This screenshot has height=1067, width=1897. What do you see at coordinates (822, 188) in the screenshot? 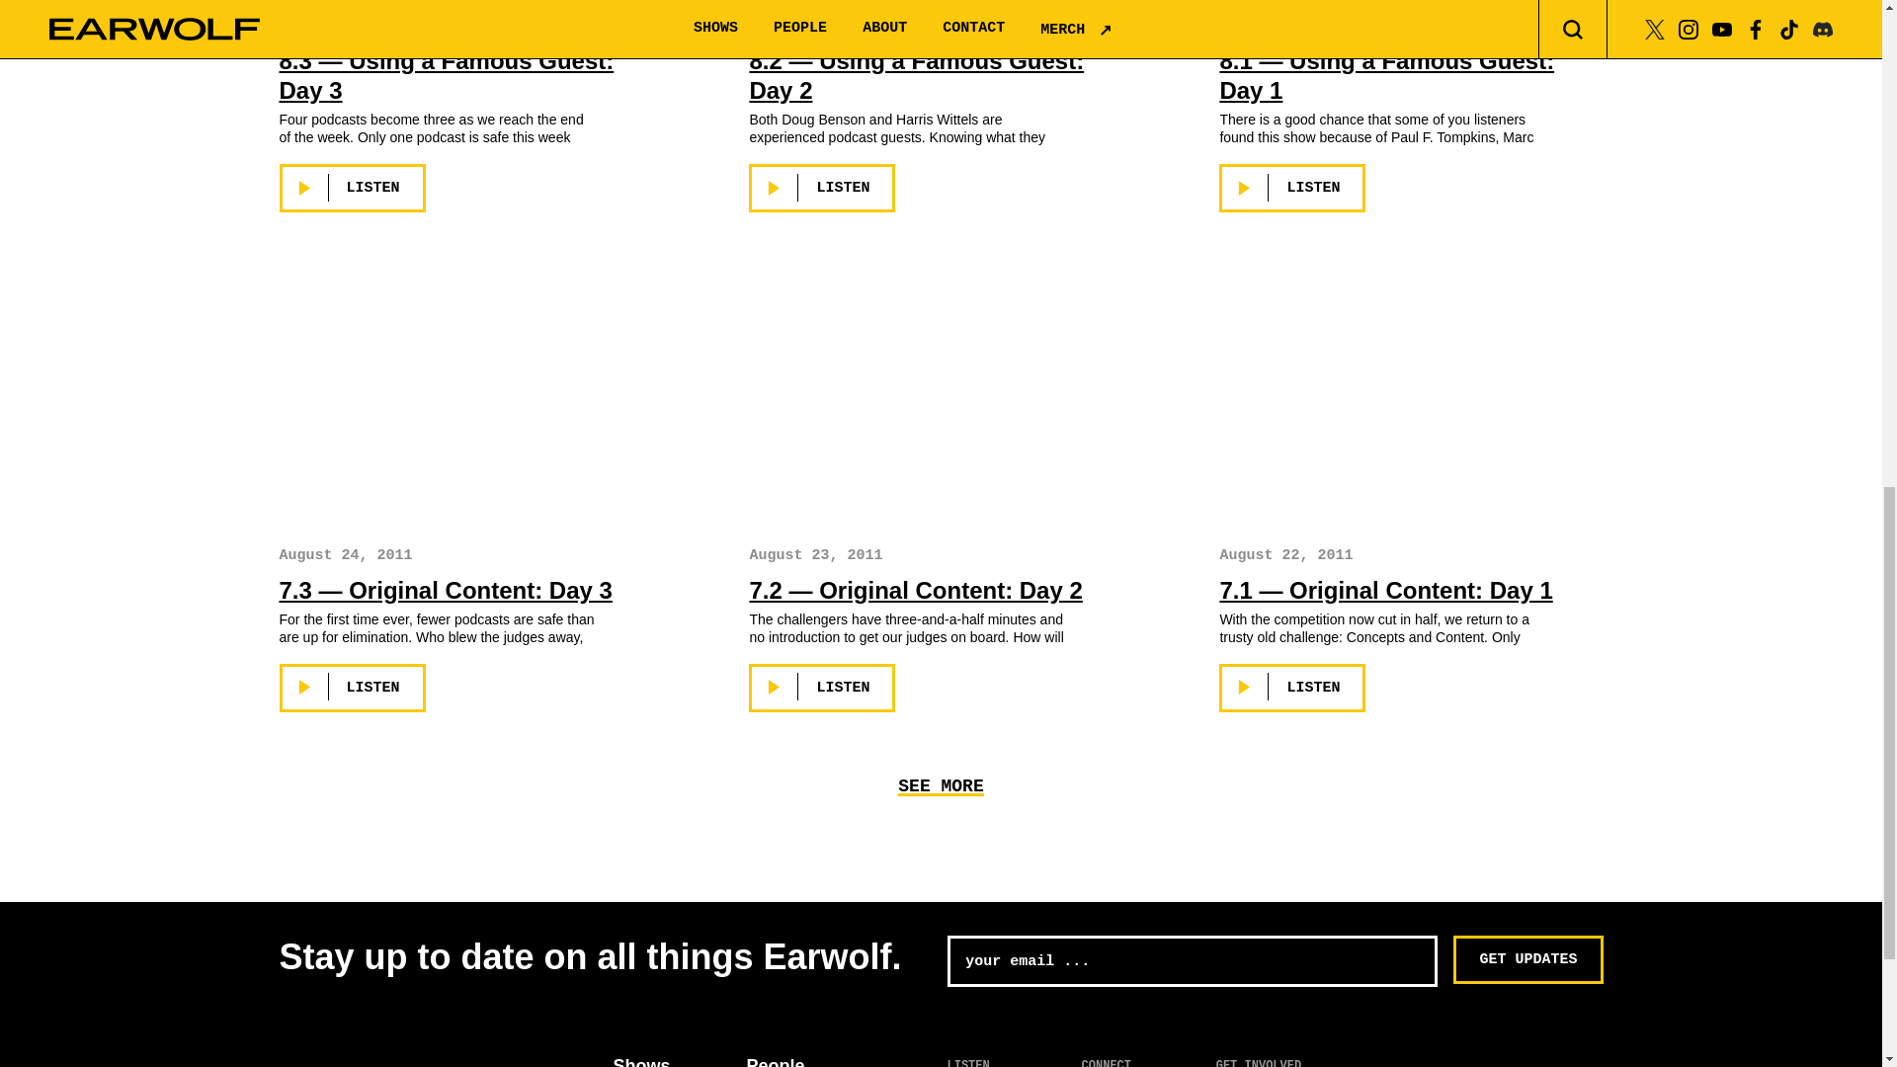
I see `LISTEN` at bounding box center [822, 188].